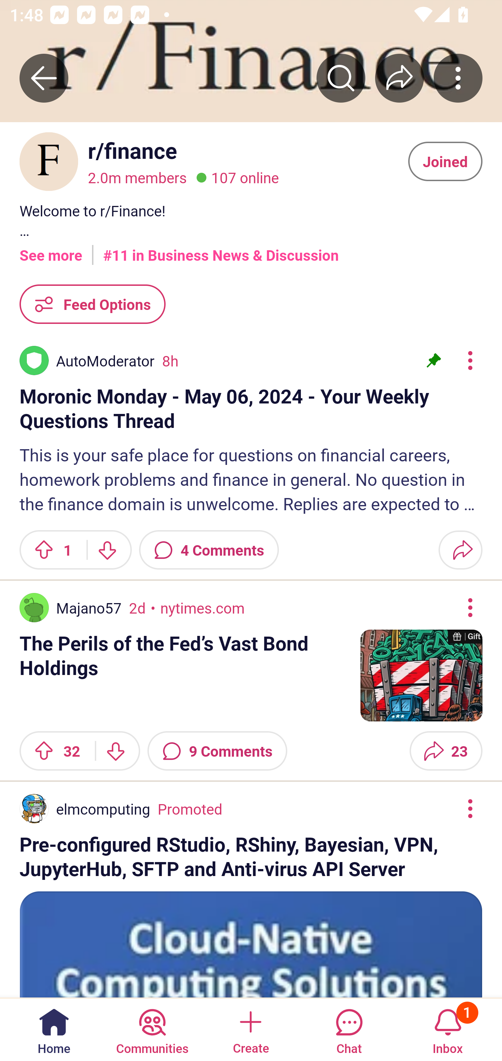  What do you see at coordinates (458, 78) in the screenshot?
I see `More community actions` at bounding box center [458, 78].